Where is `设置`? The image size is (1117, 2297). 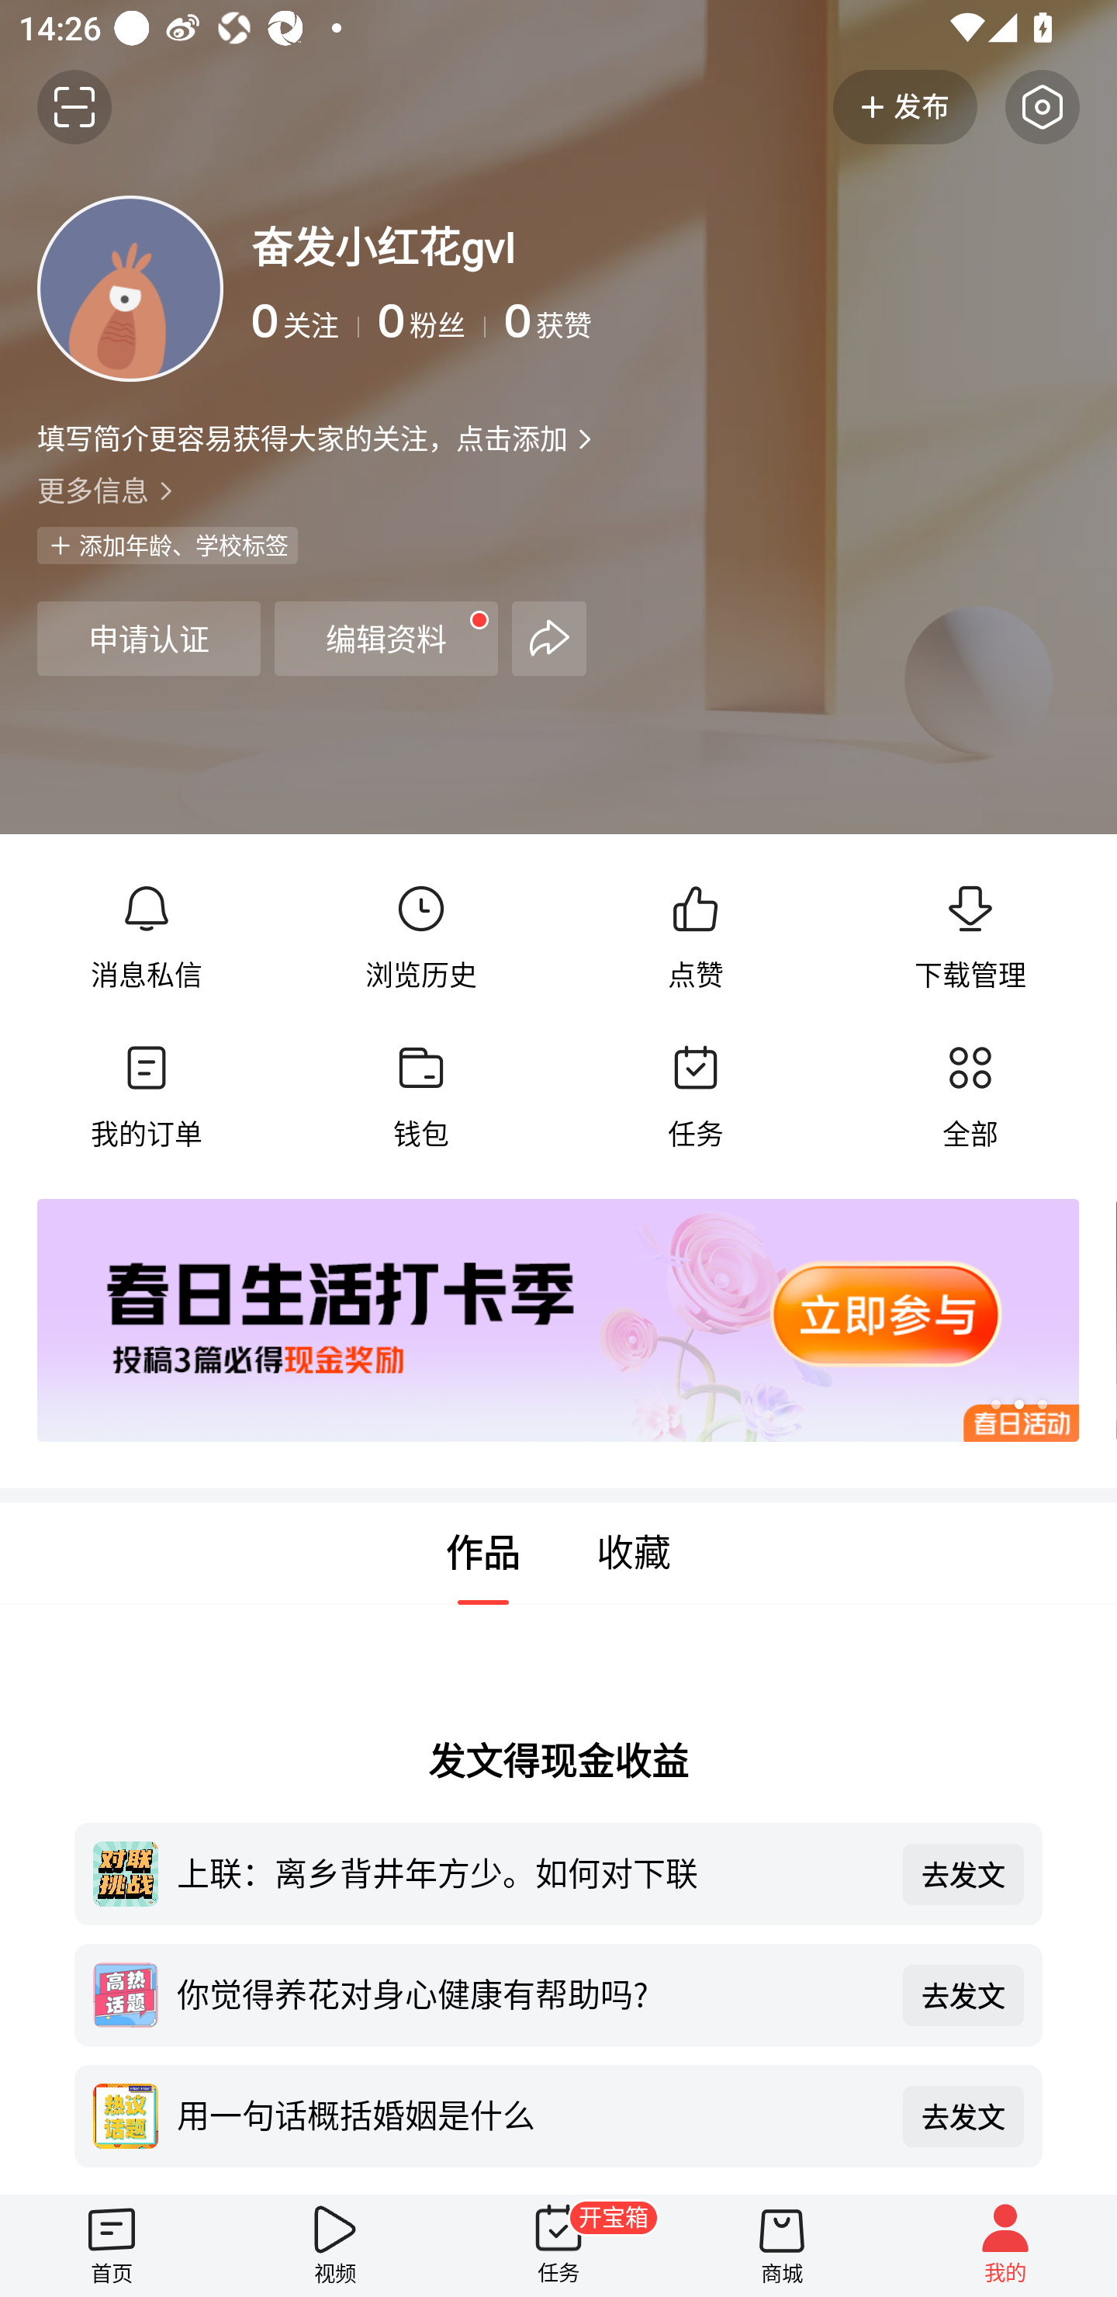
设置 is located at coordinates (1043, 106).